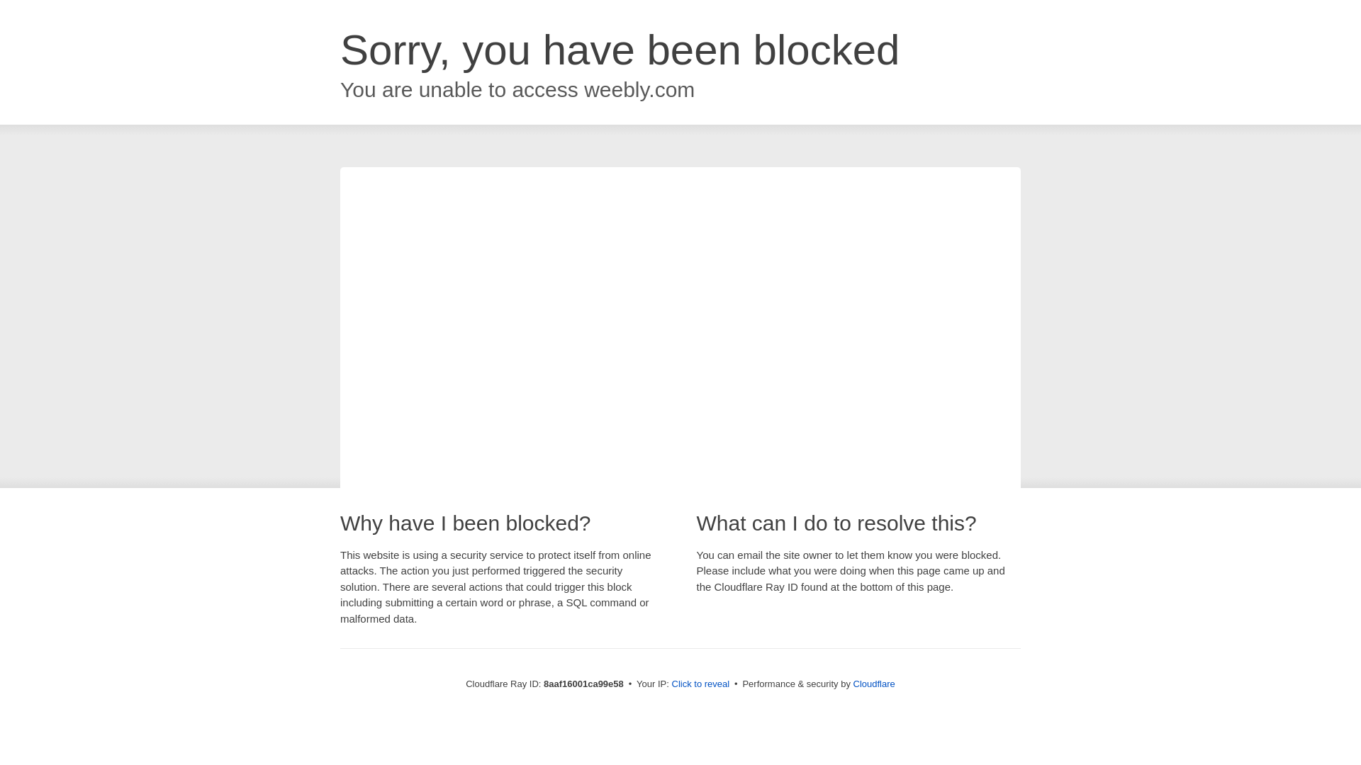  What do you see at coordinates (874, 684) in the screenshot?
I see `Cloudflare` at bounding box center [874, 684].